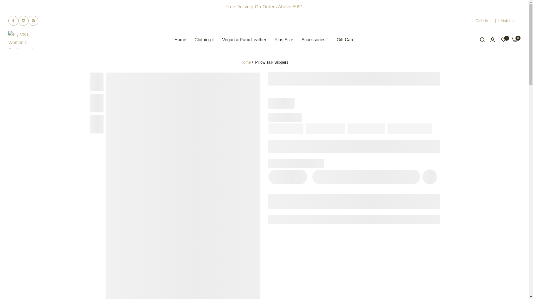  I want to click on  Mail Us, so click(506, 21).